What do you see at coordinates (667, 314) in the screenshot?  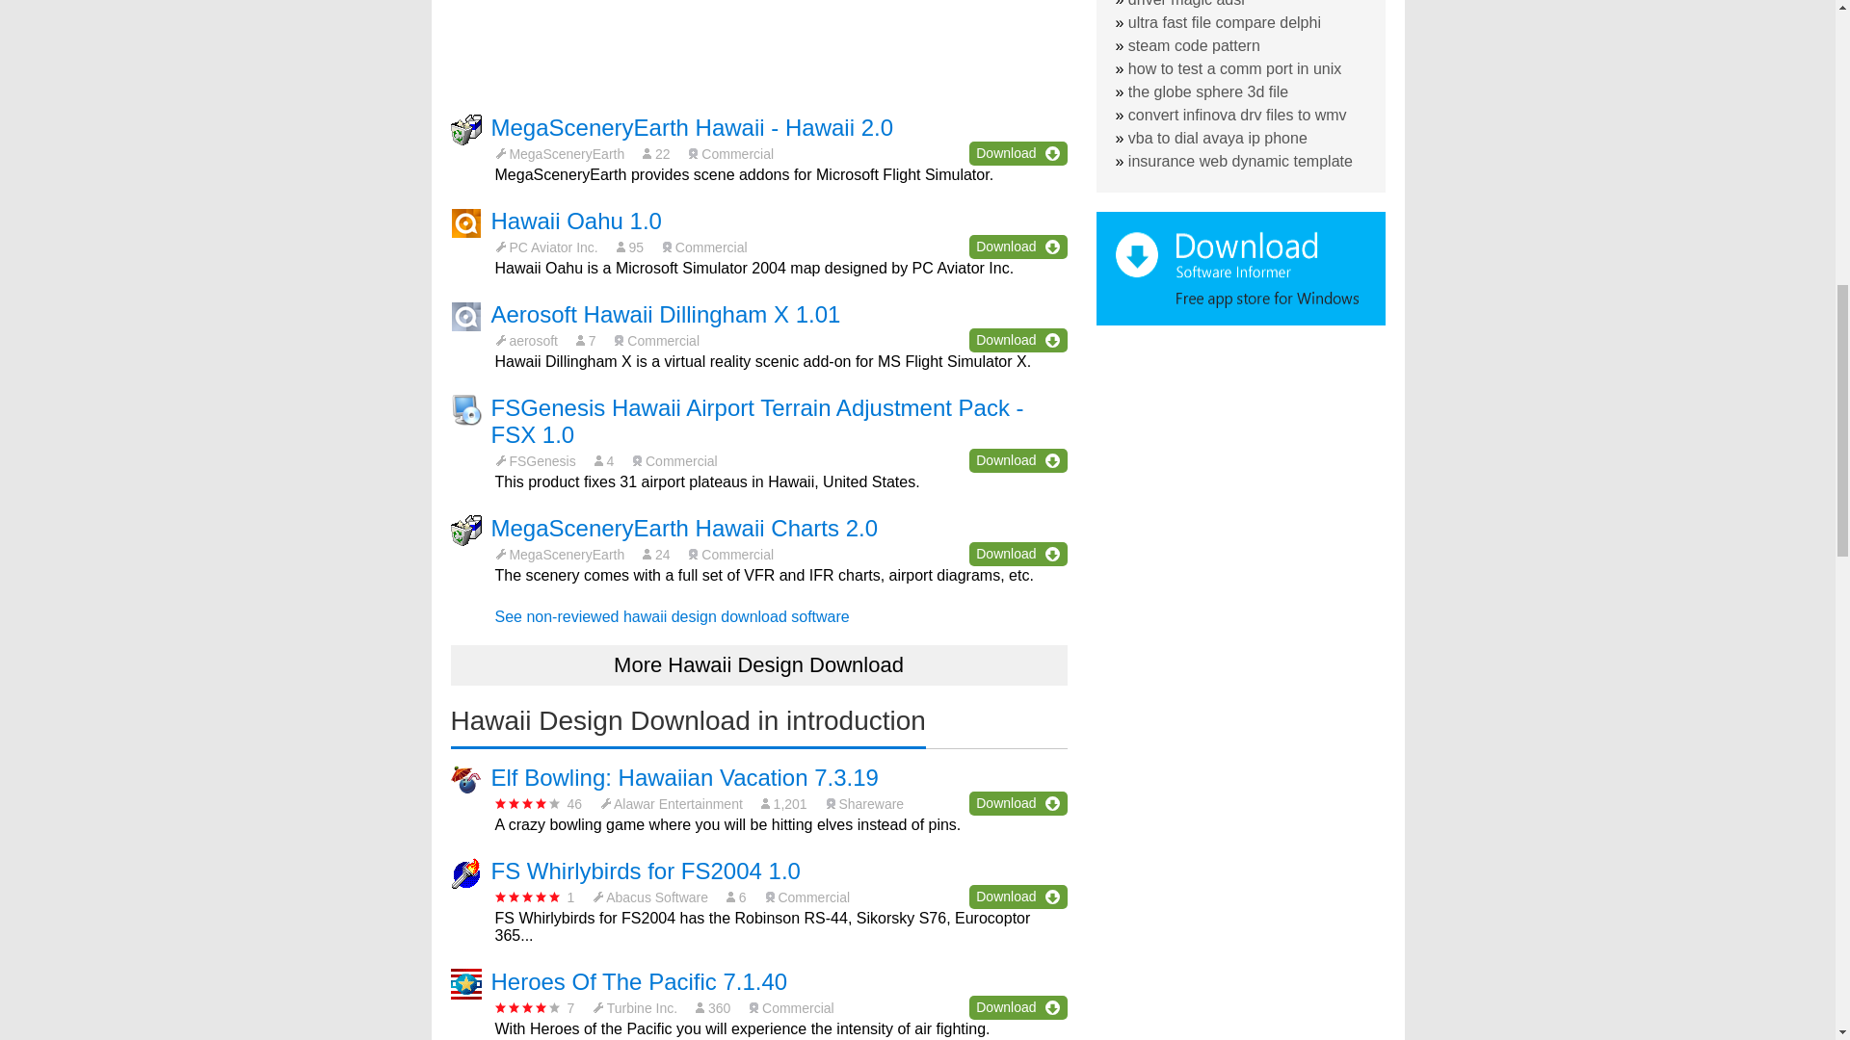 I see `Aerosoft Hawaii Dillingham X 1.01` at bounding box center [667, 314].